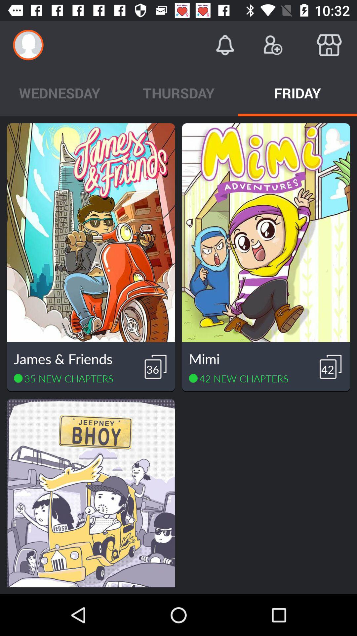 The width and height of the screenshot is (357, 636). I want to click on turn on the app to the right of the wednesday  app, so click(178, 93).